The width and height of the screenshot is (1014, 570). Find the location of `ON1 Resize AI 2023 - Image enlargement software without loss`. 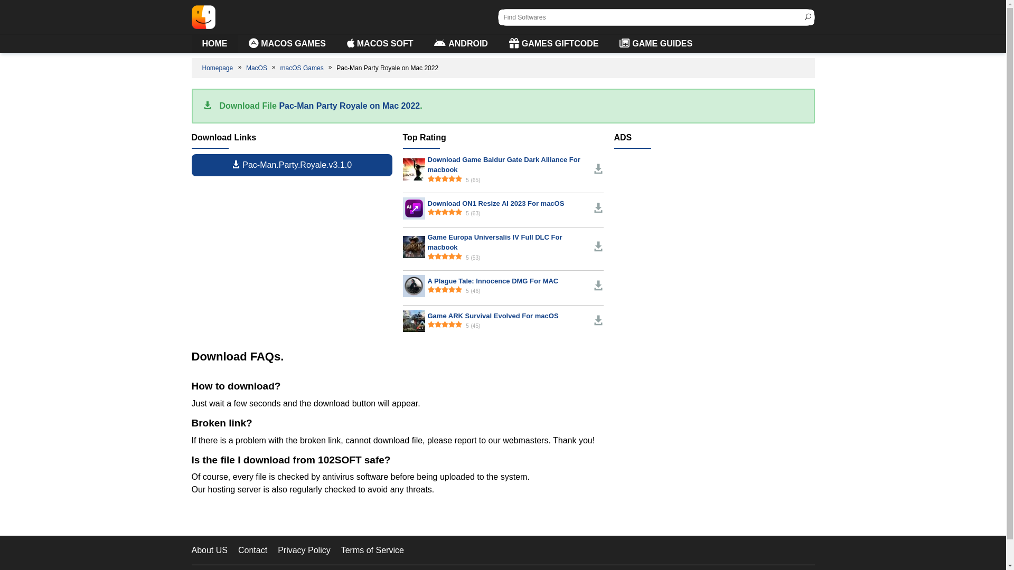

ON1 Resize AI 2023 - Image enlargement software without loss is located at coordinates (414, 208).